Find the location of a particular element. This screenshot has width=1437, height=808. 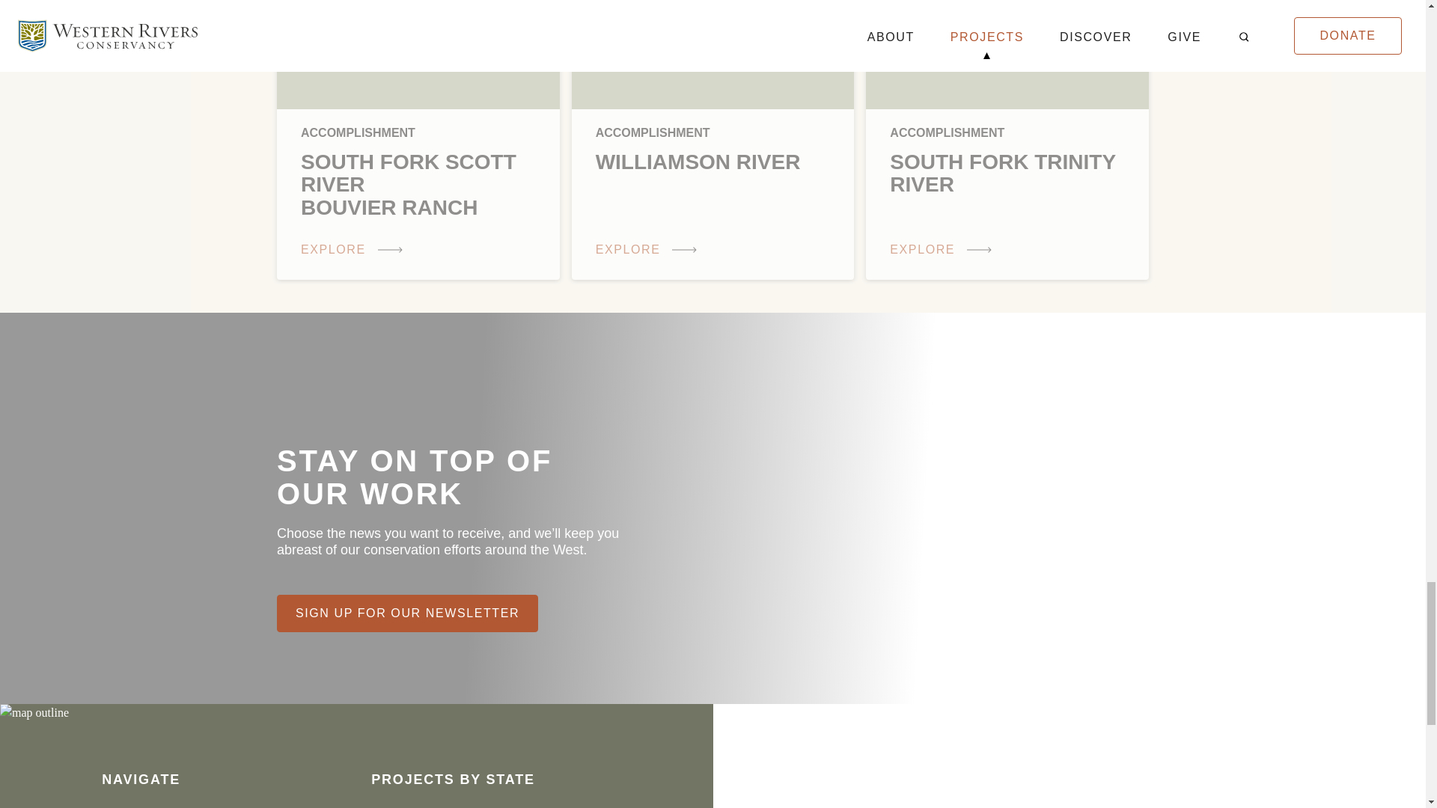

EXPLORE is located at coordinates (650, 253).